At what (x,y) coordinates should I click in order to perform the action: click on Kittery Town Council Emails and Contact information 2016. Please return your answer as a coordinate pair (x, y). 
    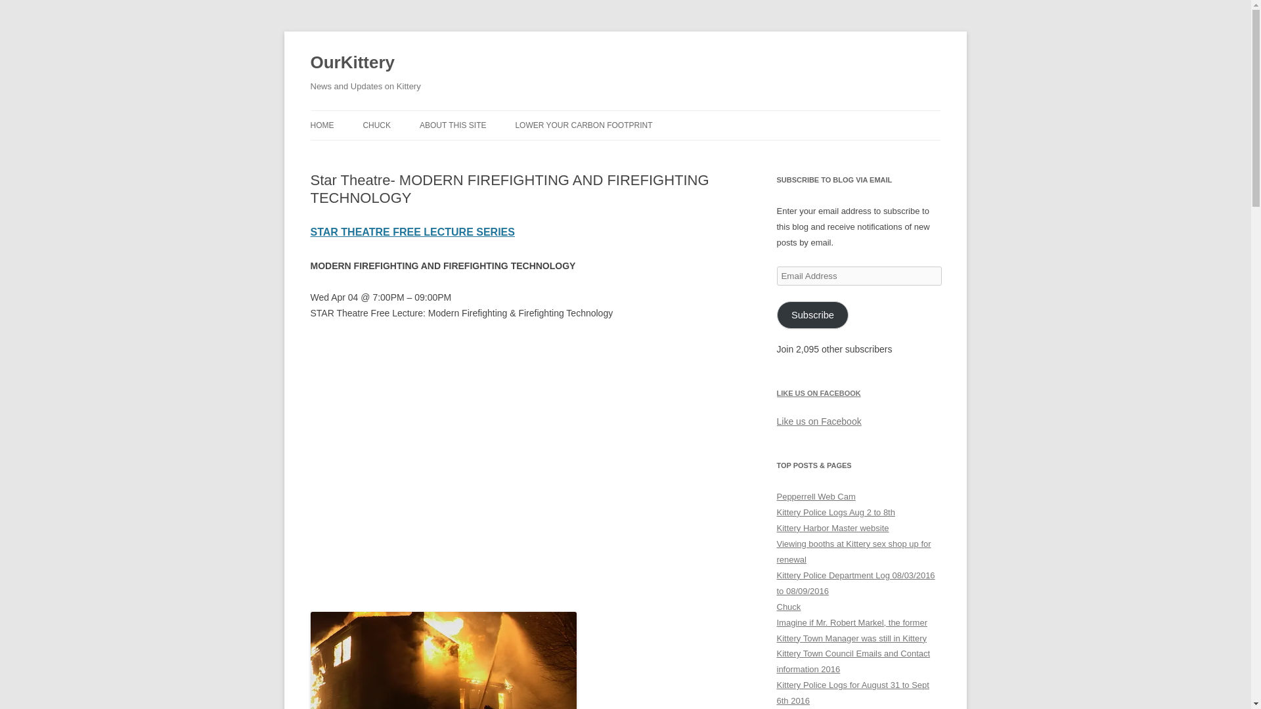
    Looking at the image, I should click on (853, 662).